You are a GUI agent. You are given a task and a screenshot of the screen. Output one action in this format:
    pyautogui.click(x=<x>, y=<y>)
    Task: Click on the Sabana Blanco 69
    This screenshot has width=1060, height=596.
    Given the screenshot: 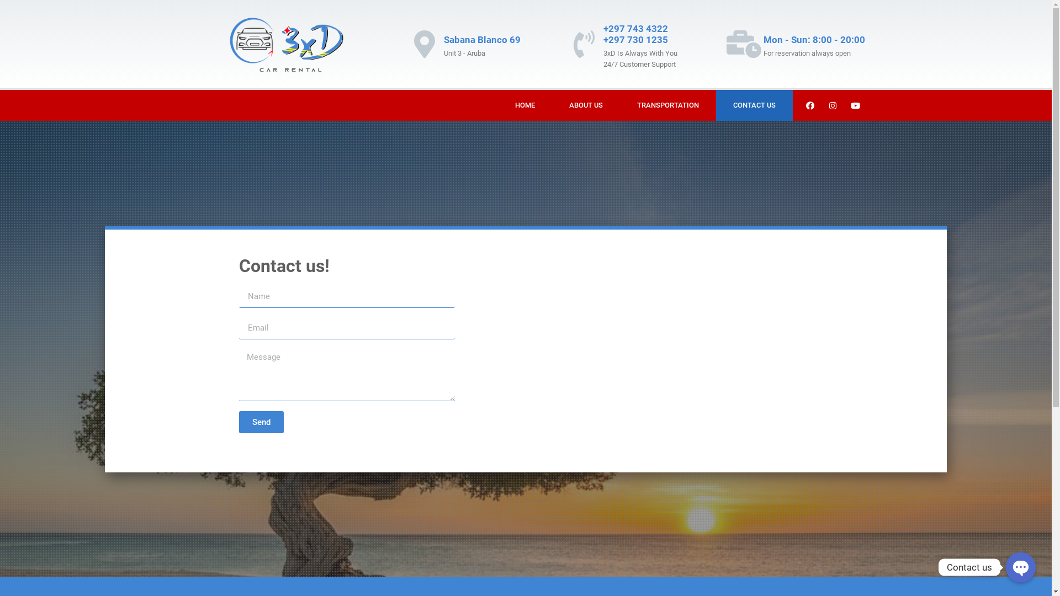 What is the action you would take?
    pyautogui.click(x=483, y=40)
    